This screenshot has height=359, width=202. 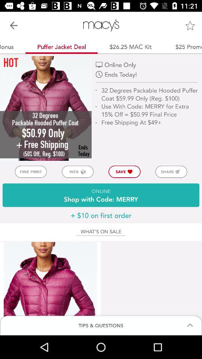 I want to click on choose the share on the right, so click(x=171, y=171).